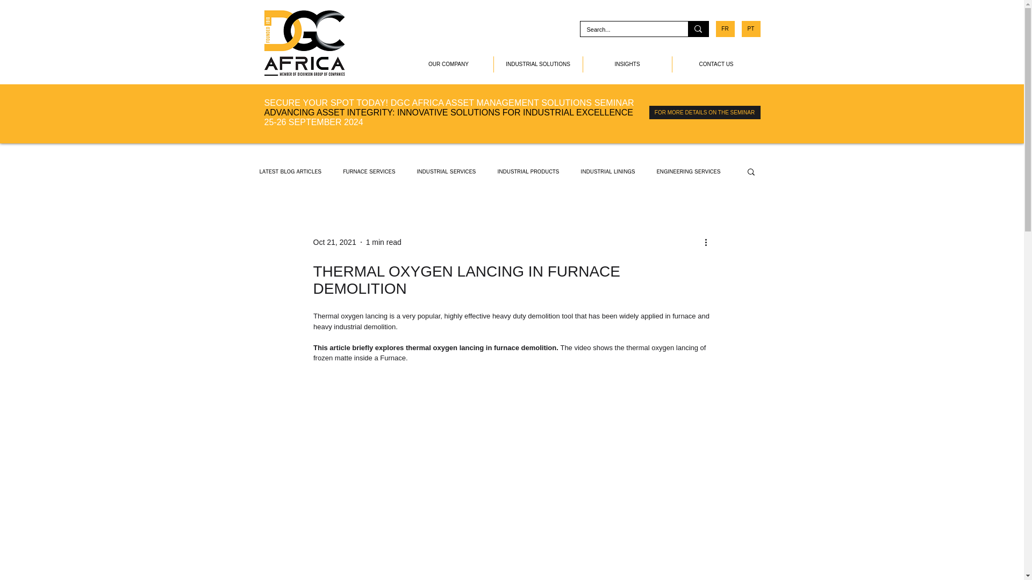  What do you see at coordinates (290, 172) in the screenshot?
I see `LATEST BLOG ARTICLES` at bounding box center [290, 172].